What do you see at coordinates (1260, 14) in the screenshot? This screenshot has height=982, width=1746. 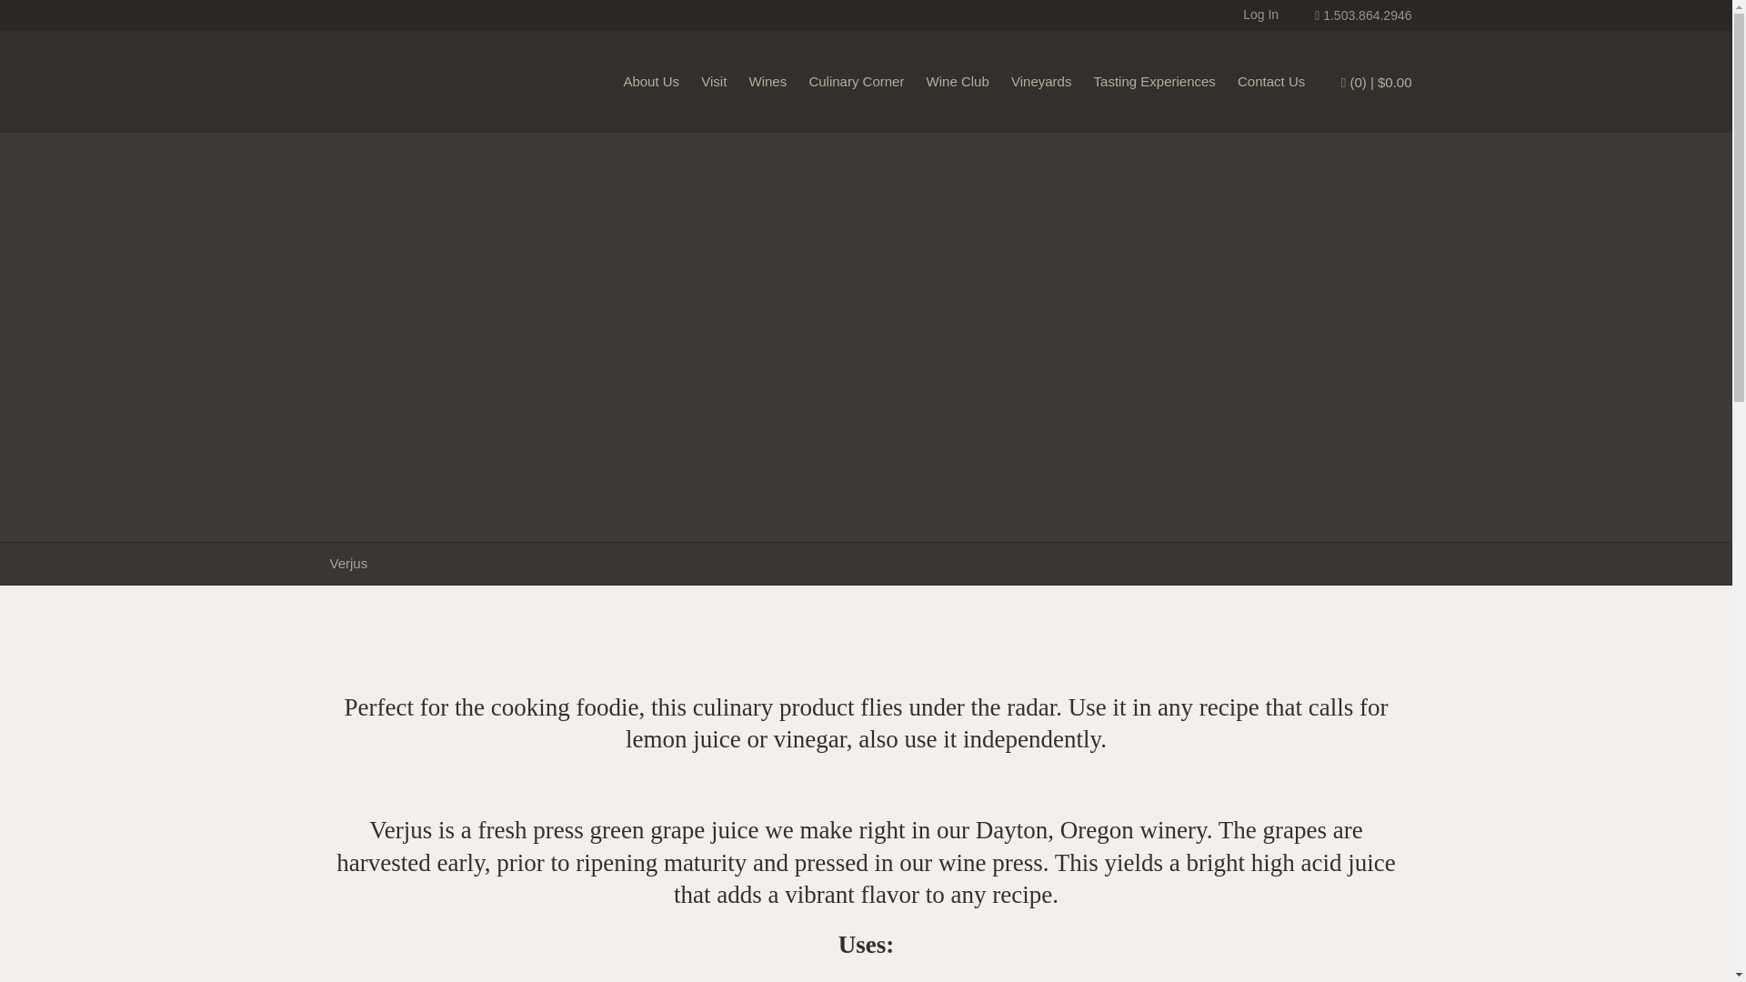 I see `Log In` at bounding box center [1260, 14].